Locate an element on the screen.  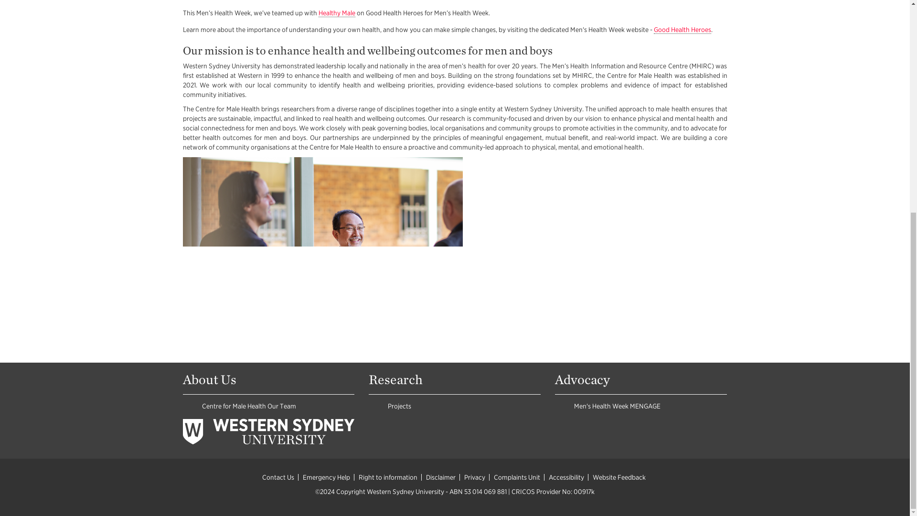
Healthy Male is located at coordinates (336, 13).